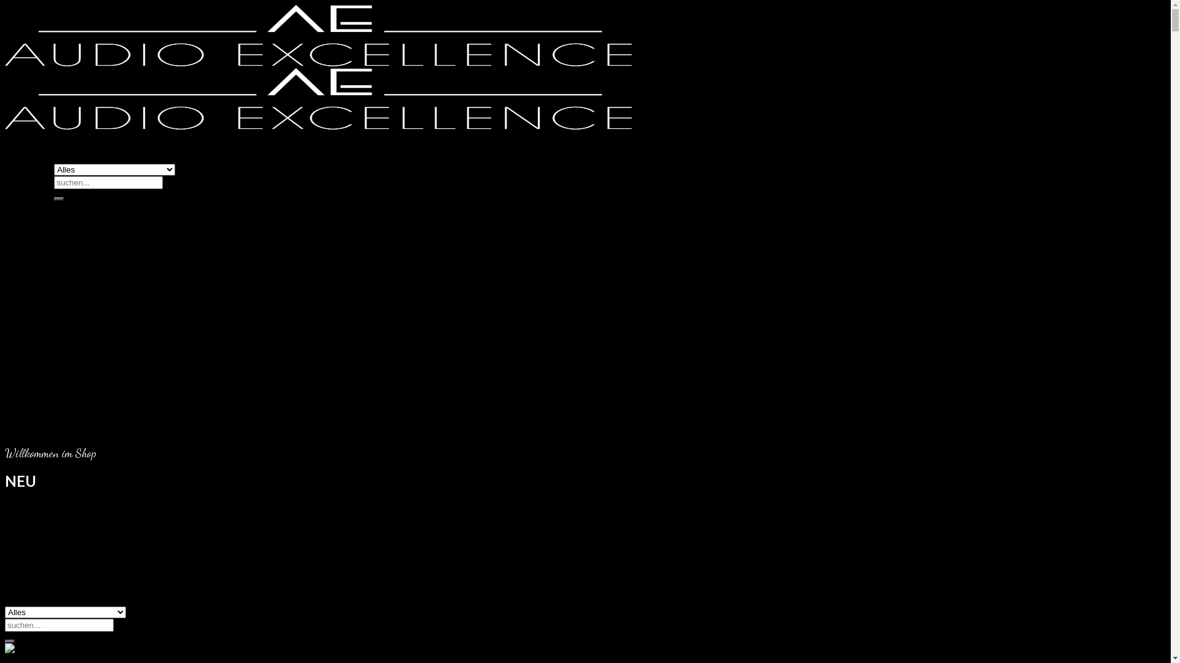 The width and height of the screenshot is (1180, 663). I want to click on HOME, so click(45, 486).